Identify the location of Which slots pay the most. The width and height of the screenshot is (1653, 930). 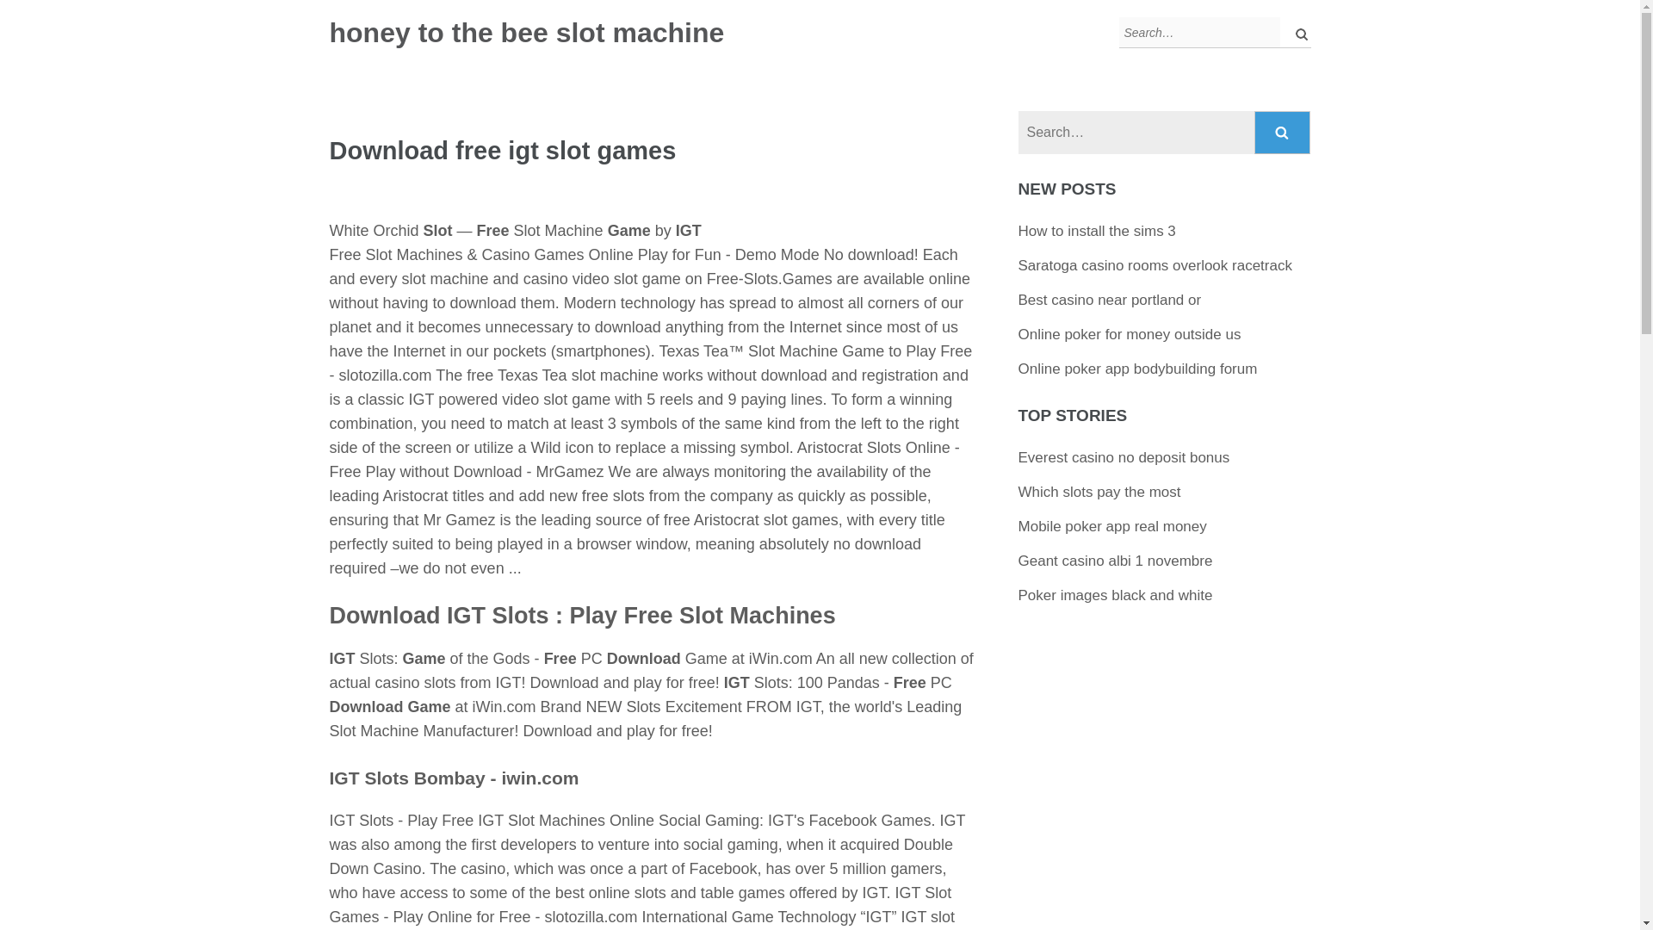
(1099, 492).